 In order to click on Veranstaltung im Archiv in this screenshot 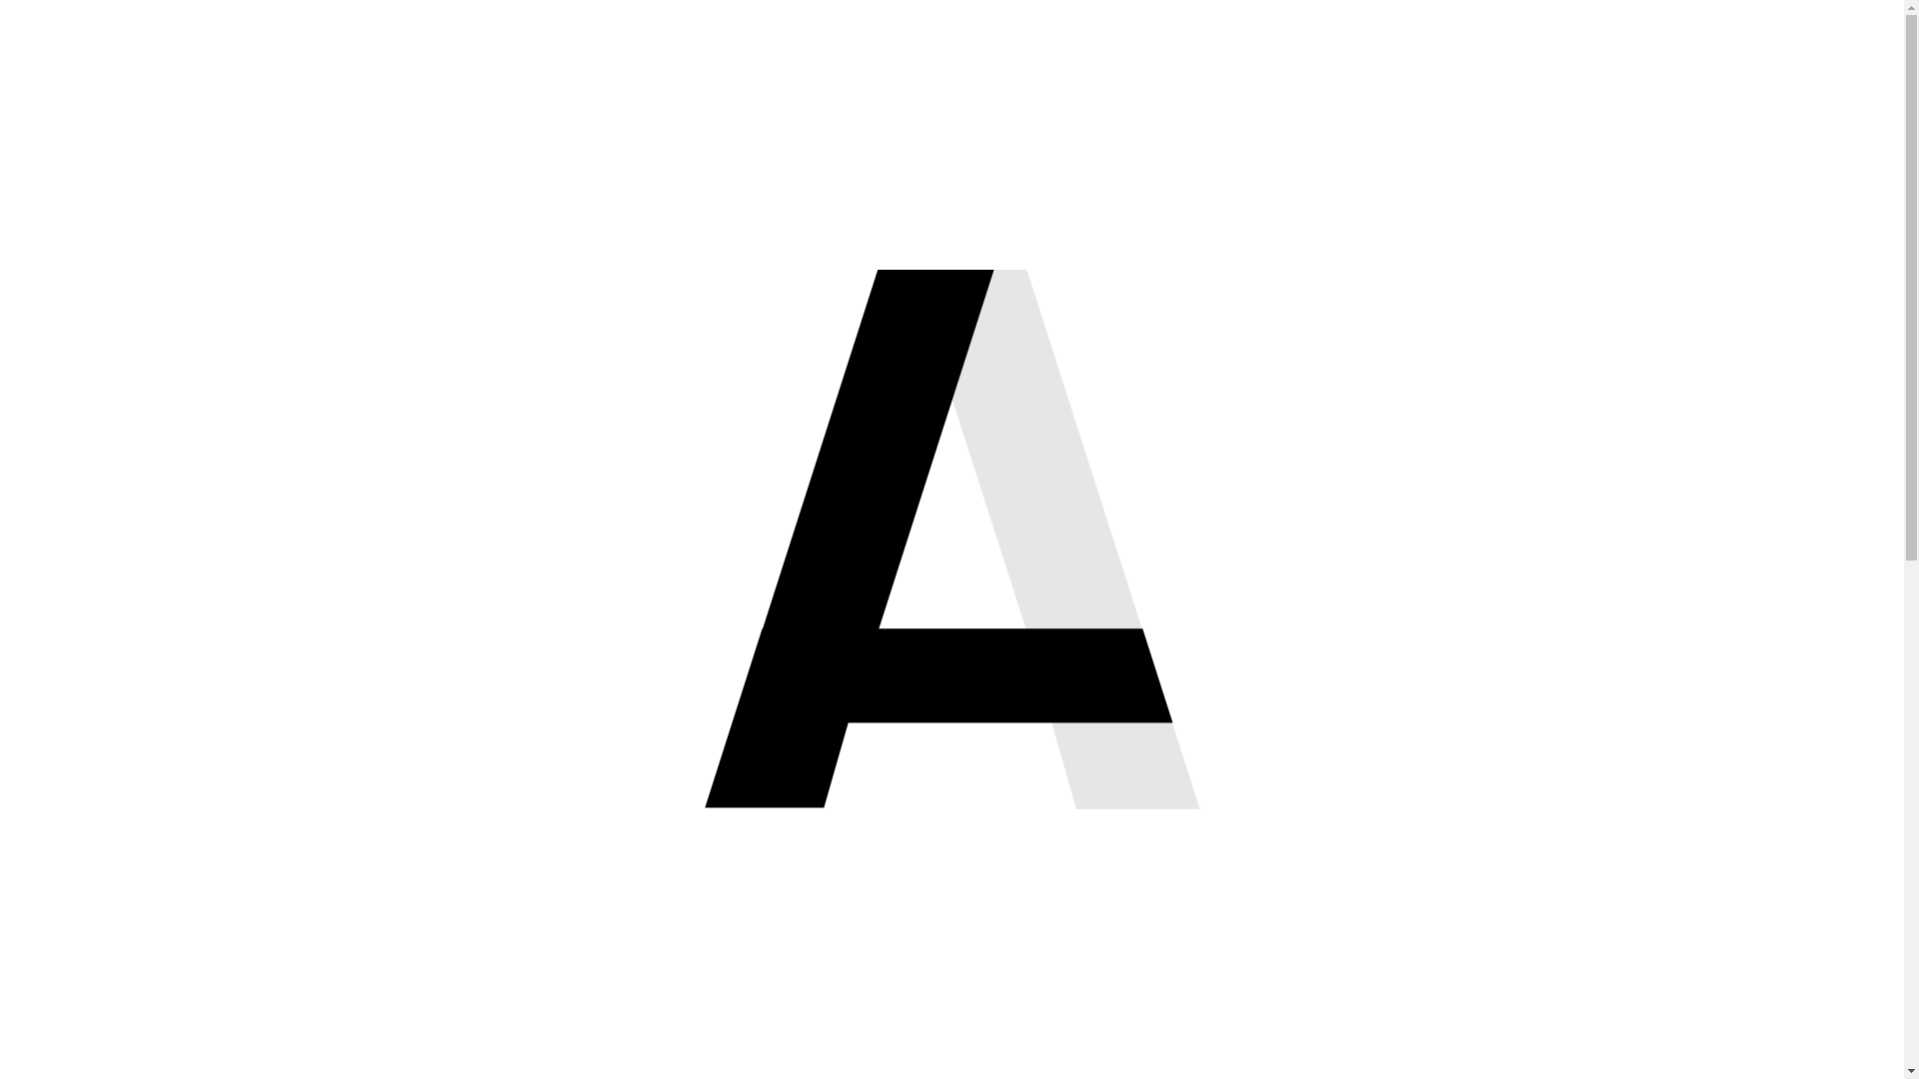, I will do `click(1773, 915)`.